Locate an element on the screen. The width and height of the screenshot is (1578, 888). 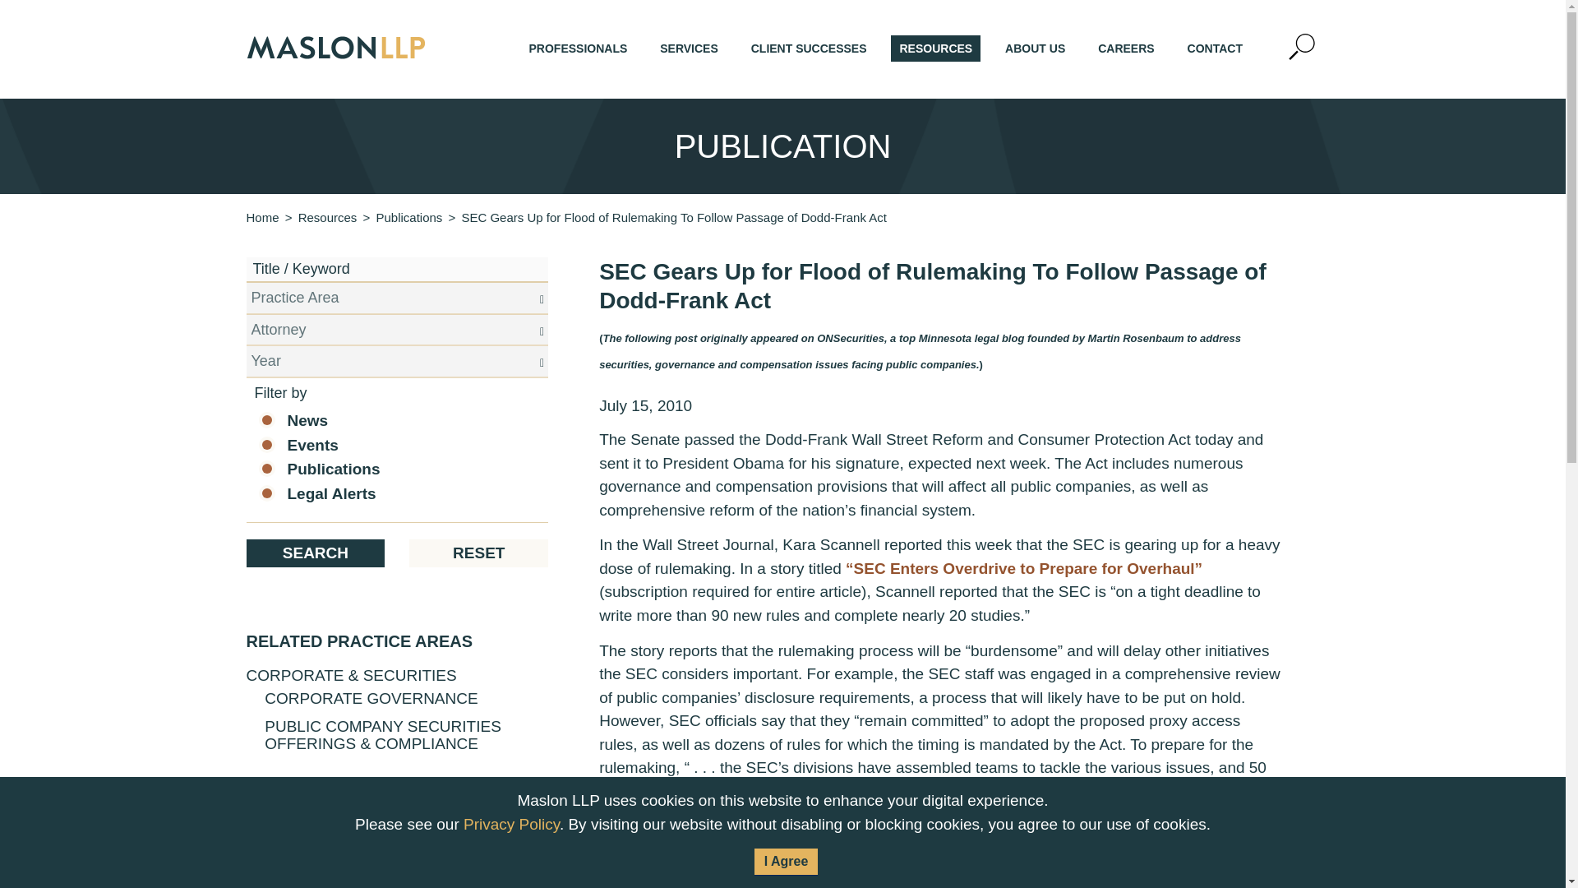
RESET is located at coordinates (478, 553).